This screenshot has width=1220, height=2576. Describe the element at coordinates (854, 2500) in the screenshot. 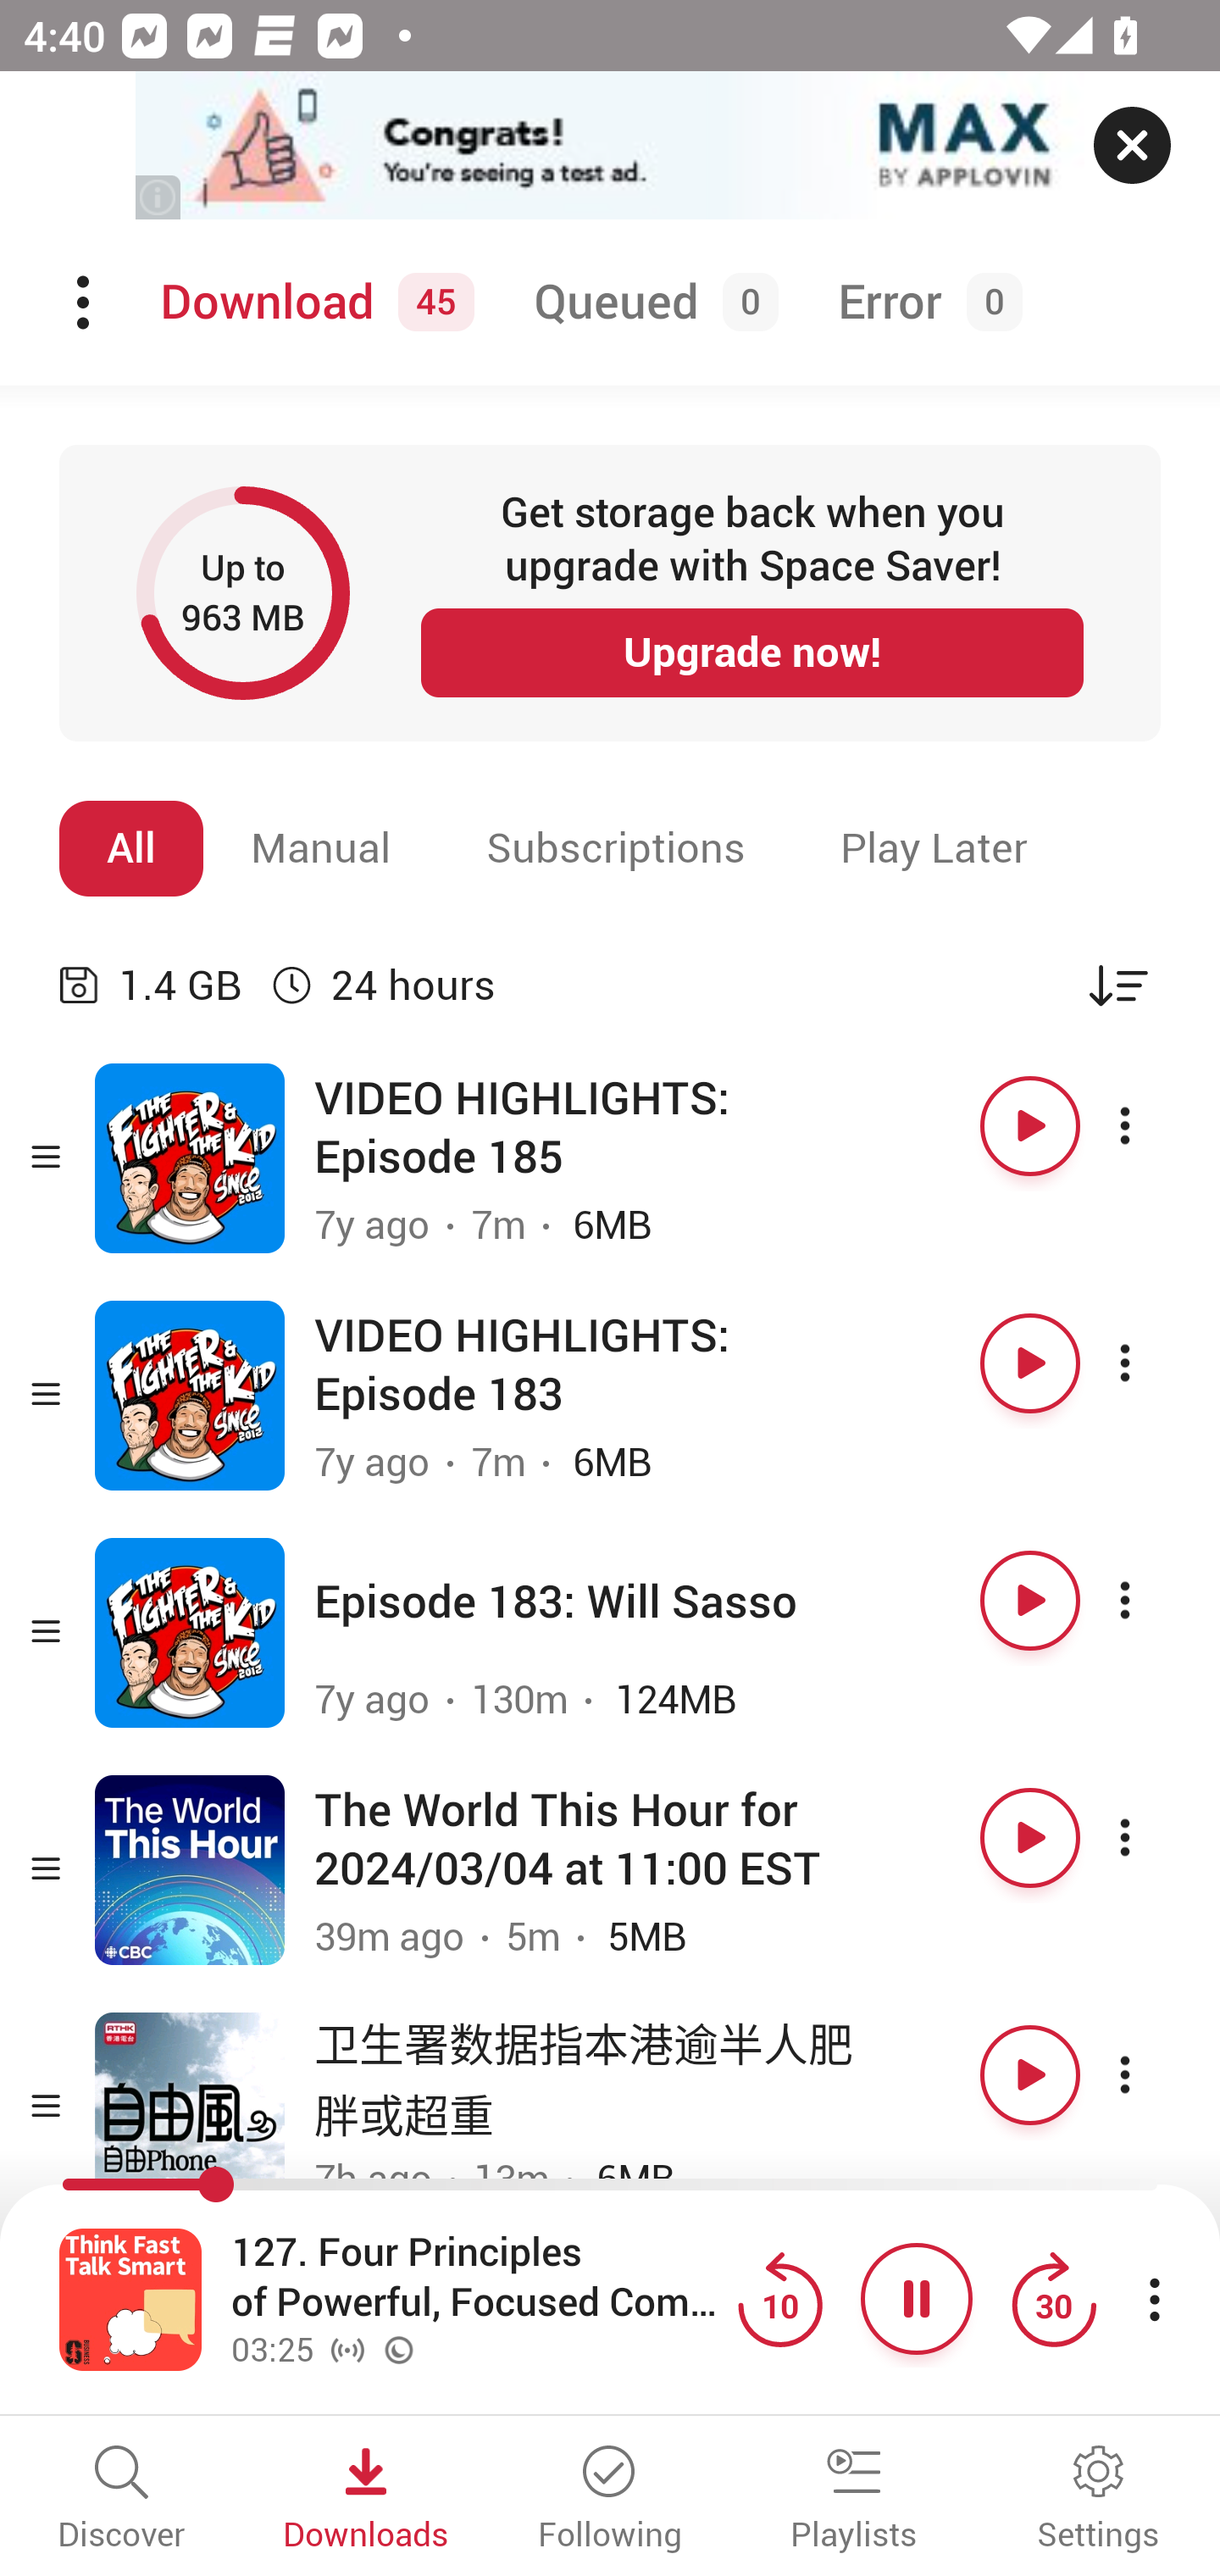

I see `Playlists` at that location.